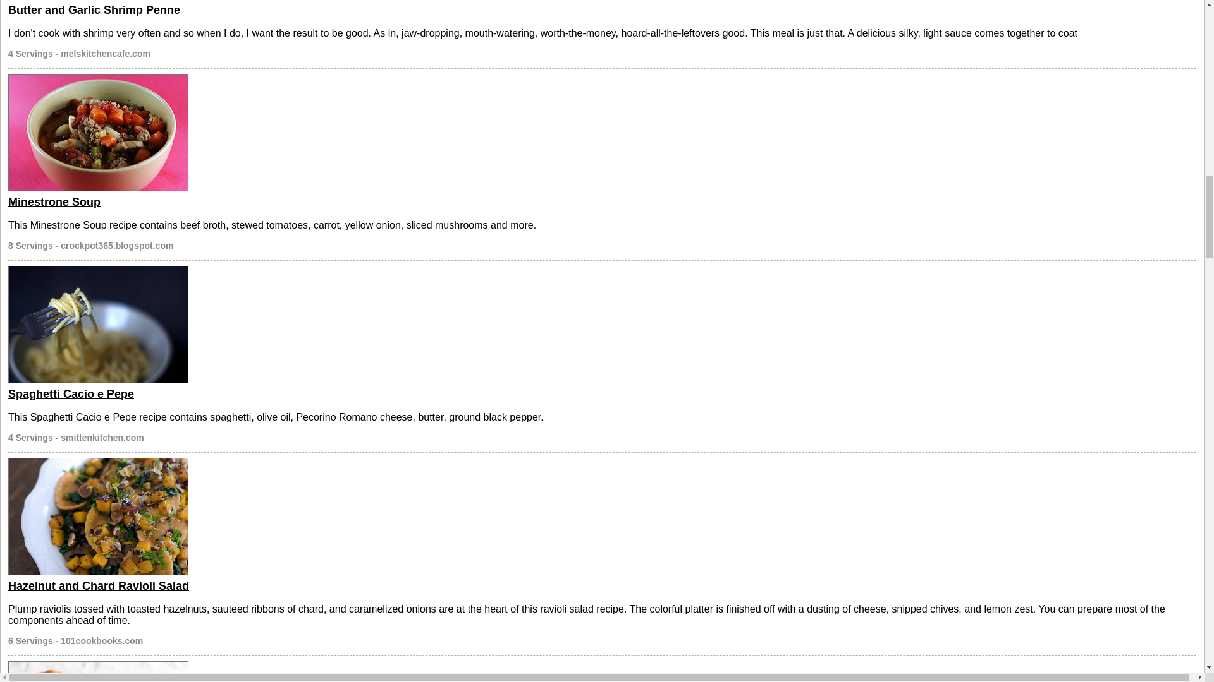 The image size is (1214, 682). I want to click on Butter and Garlic Shrimp Penne, so click(94, 10).